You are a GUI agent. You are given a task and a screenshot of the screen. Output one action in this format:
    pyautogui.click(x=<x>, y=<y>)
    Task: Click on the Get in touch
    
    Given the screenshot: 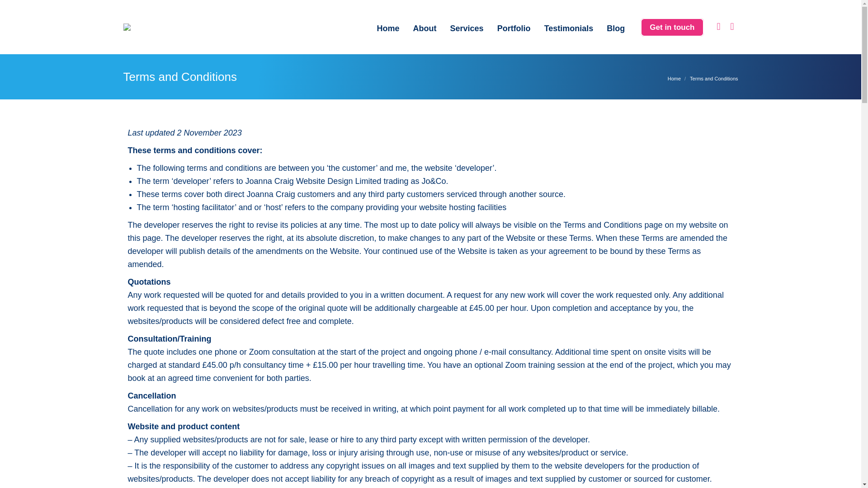 What is the action you would take?
    pyautogui.click(x=672, y=27)
    